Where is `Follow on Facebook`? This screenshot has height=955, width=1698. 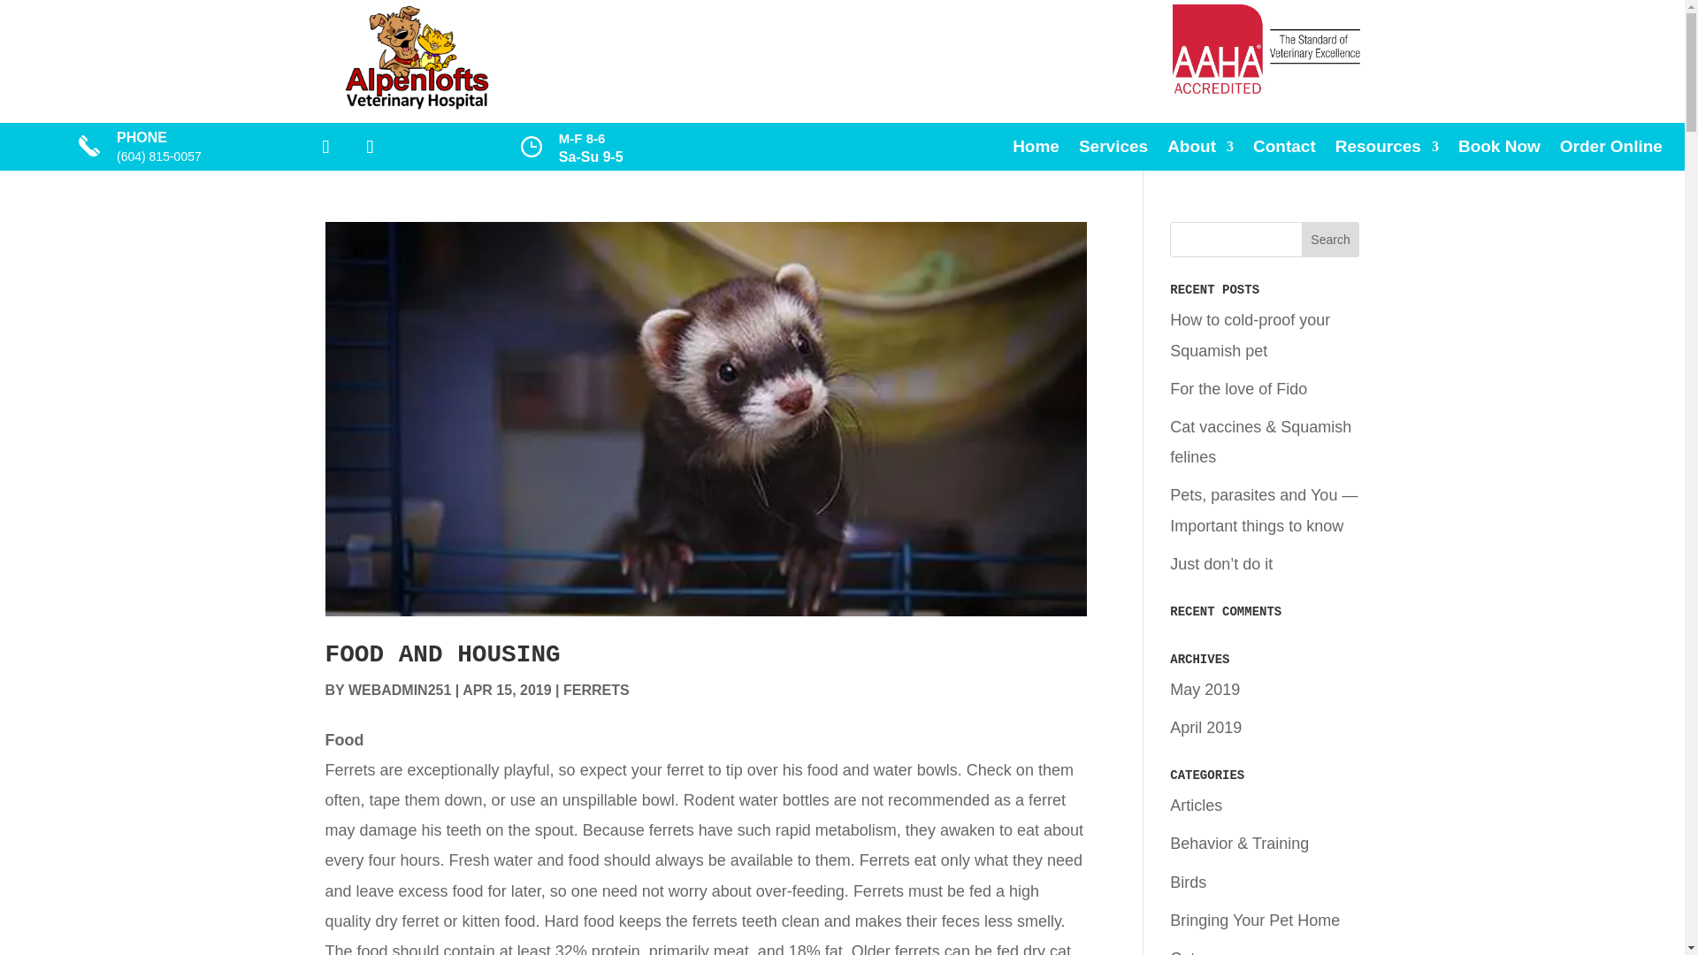
Follow on Facebook is located at coordinates (325, 146).